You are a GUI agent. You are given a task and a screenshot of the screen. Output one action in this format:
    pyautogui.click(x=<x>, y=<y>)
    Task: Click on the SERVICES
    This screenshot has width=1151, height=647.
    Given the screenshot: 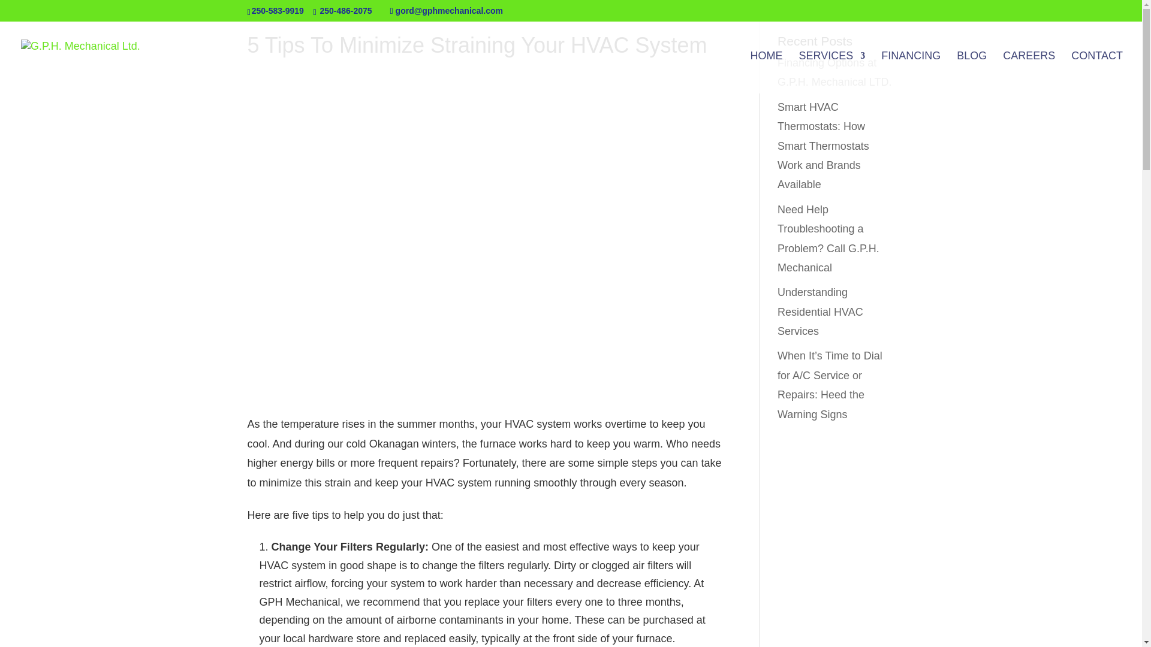 What is the action you would take?
    pyautogui.click(x=832, y=72)
    